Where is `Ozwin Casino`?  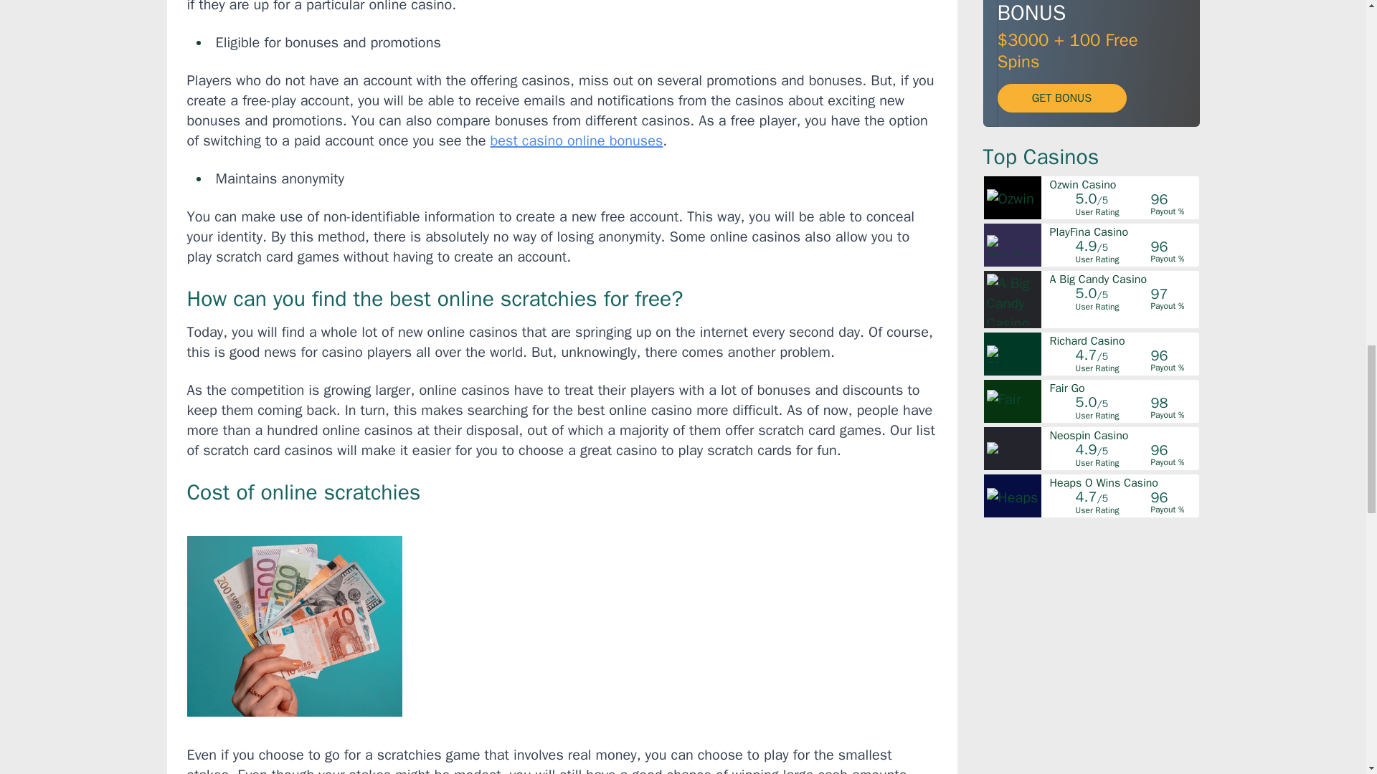
Ozwin Casino is located at coordinates (1123, 184).